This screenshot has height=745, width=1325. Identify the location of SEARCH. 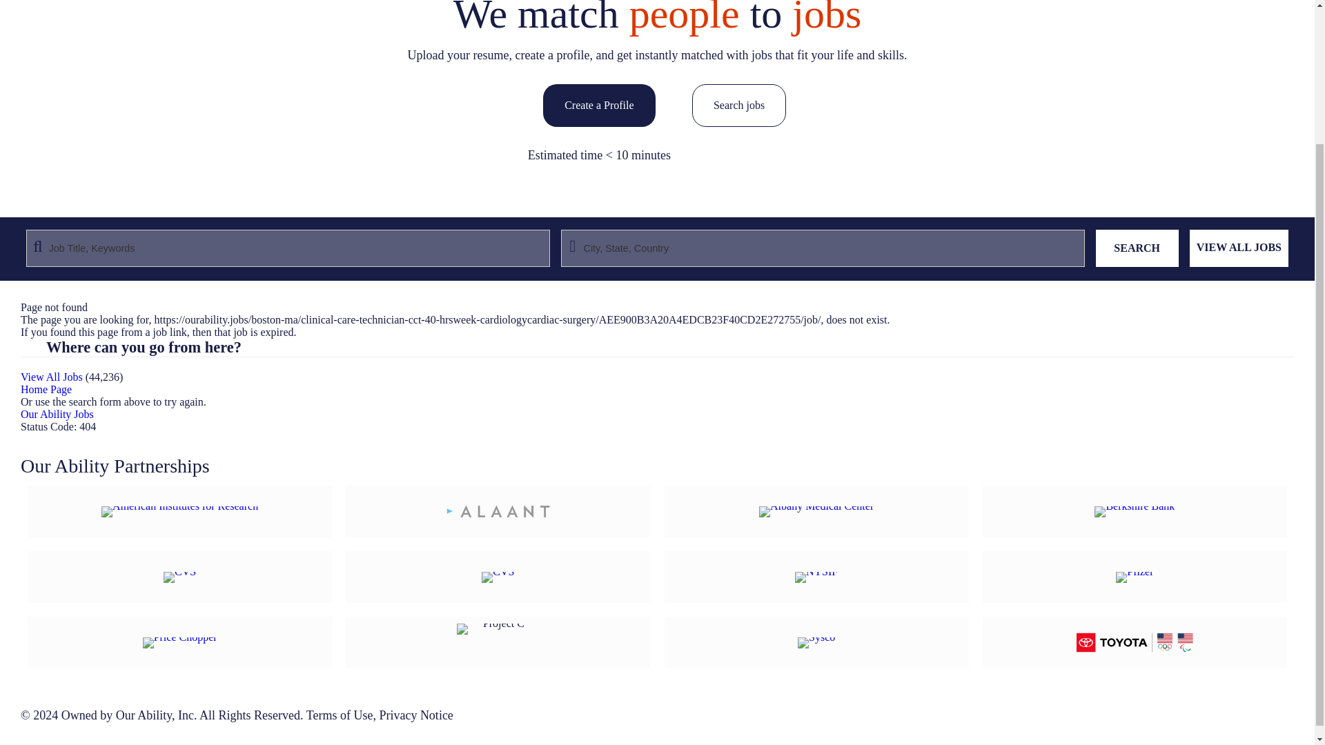
(1137, 248).